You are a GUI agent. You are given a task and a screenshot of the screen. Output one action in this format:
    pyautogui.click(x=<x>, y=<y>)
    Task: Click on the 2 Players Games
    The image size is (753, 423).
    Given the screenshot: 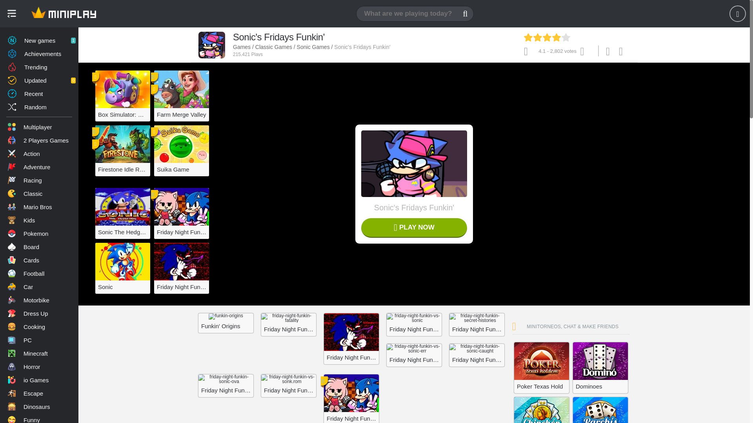 What is the action you would take?
    pyautogui.click(x=39, y=247)
    